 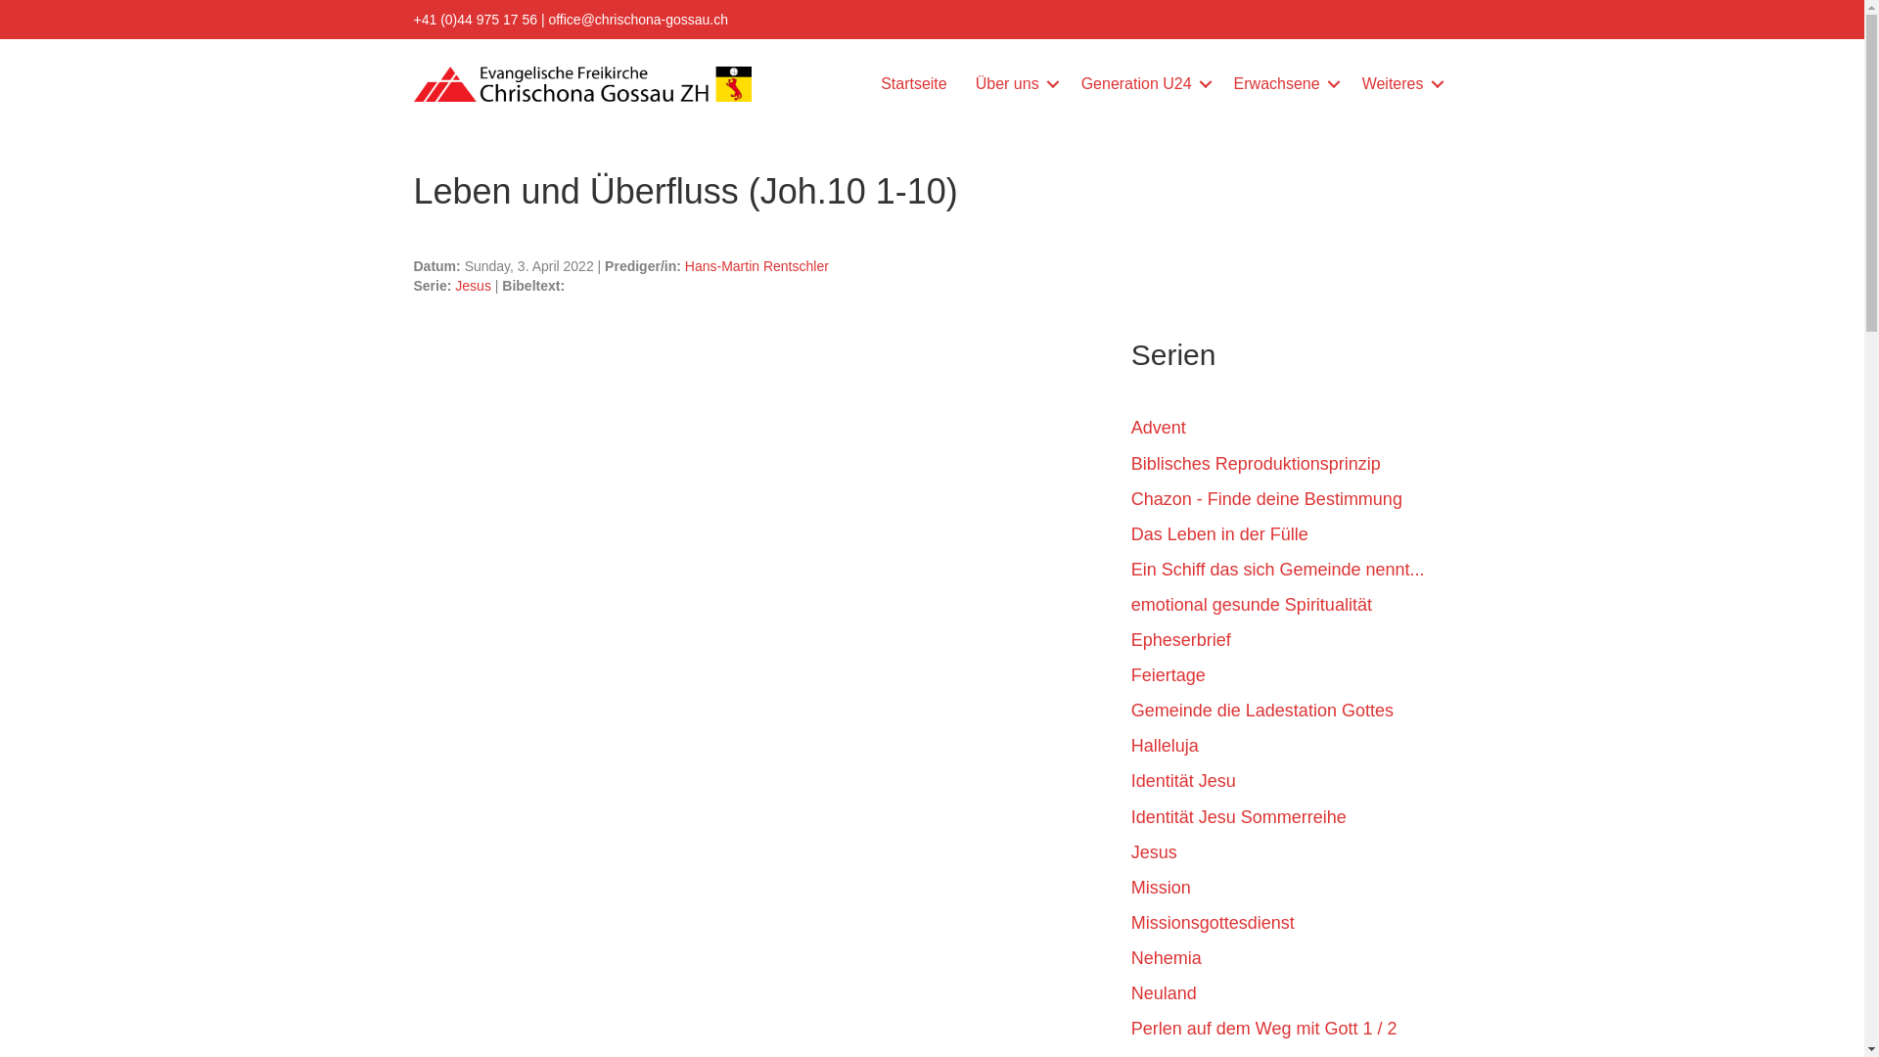 I want to click on Erwachsene, so click(x=1284, y=84).